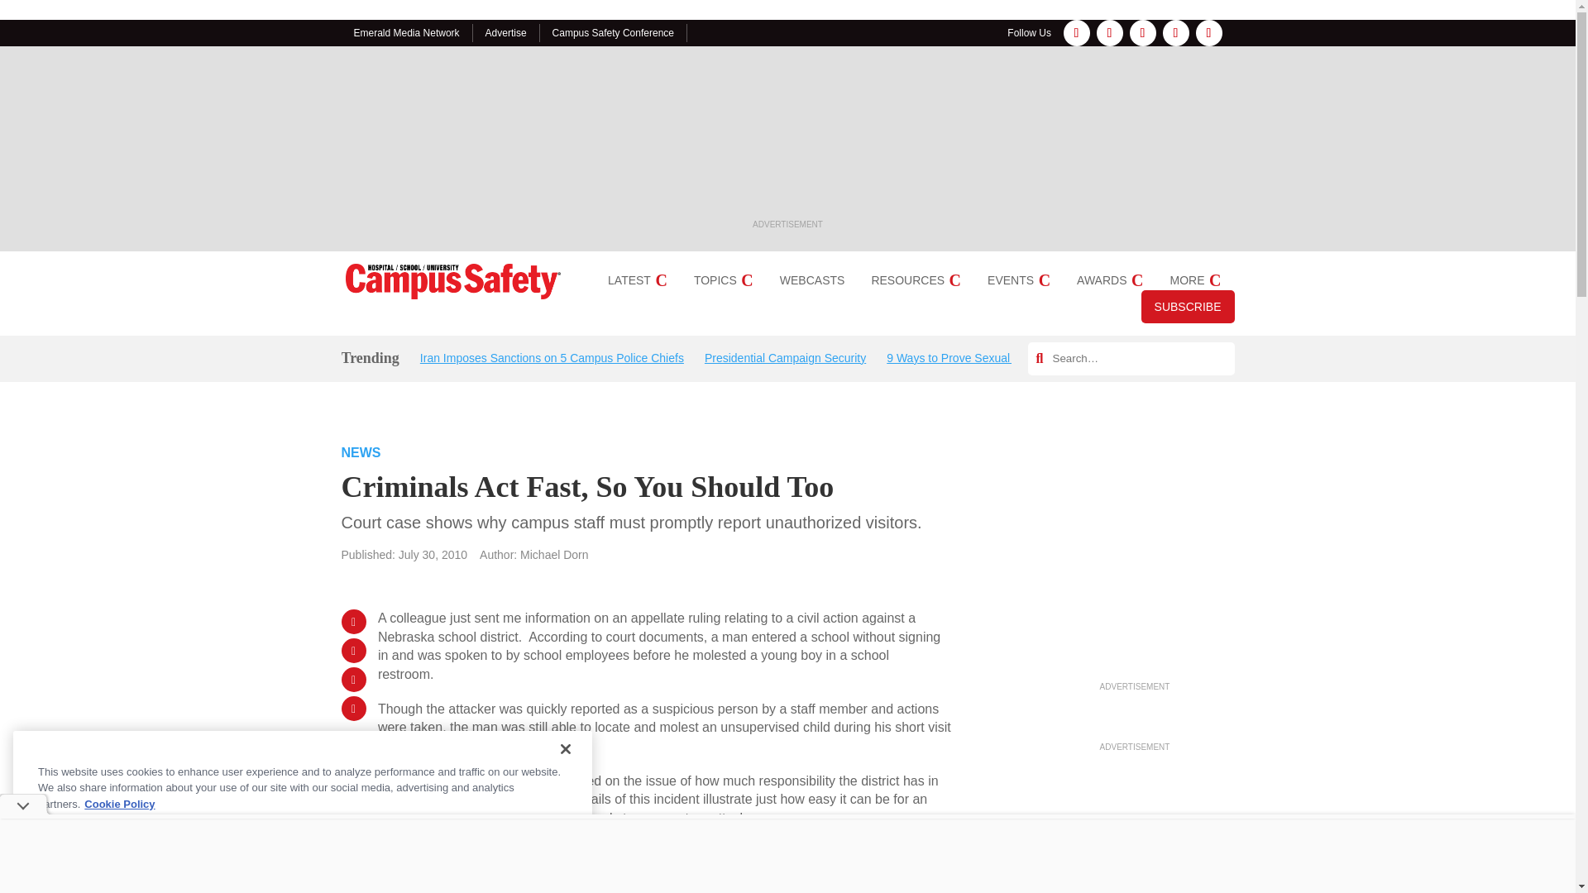 The width and height of the screenshot is (1588, 893). I want to click on 3rd party ad content, so click(787, 139).